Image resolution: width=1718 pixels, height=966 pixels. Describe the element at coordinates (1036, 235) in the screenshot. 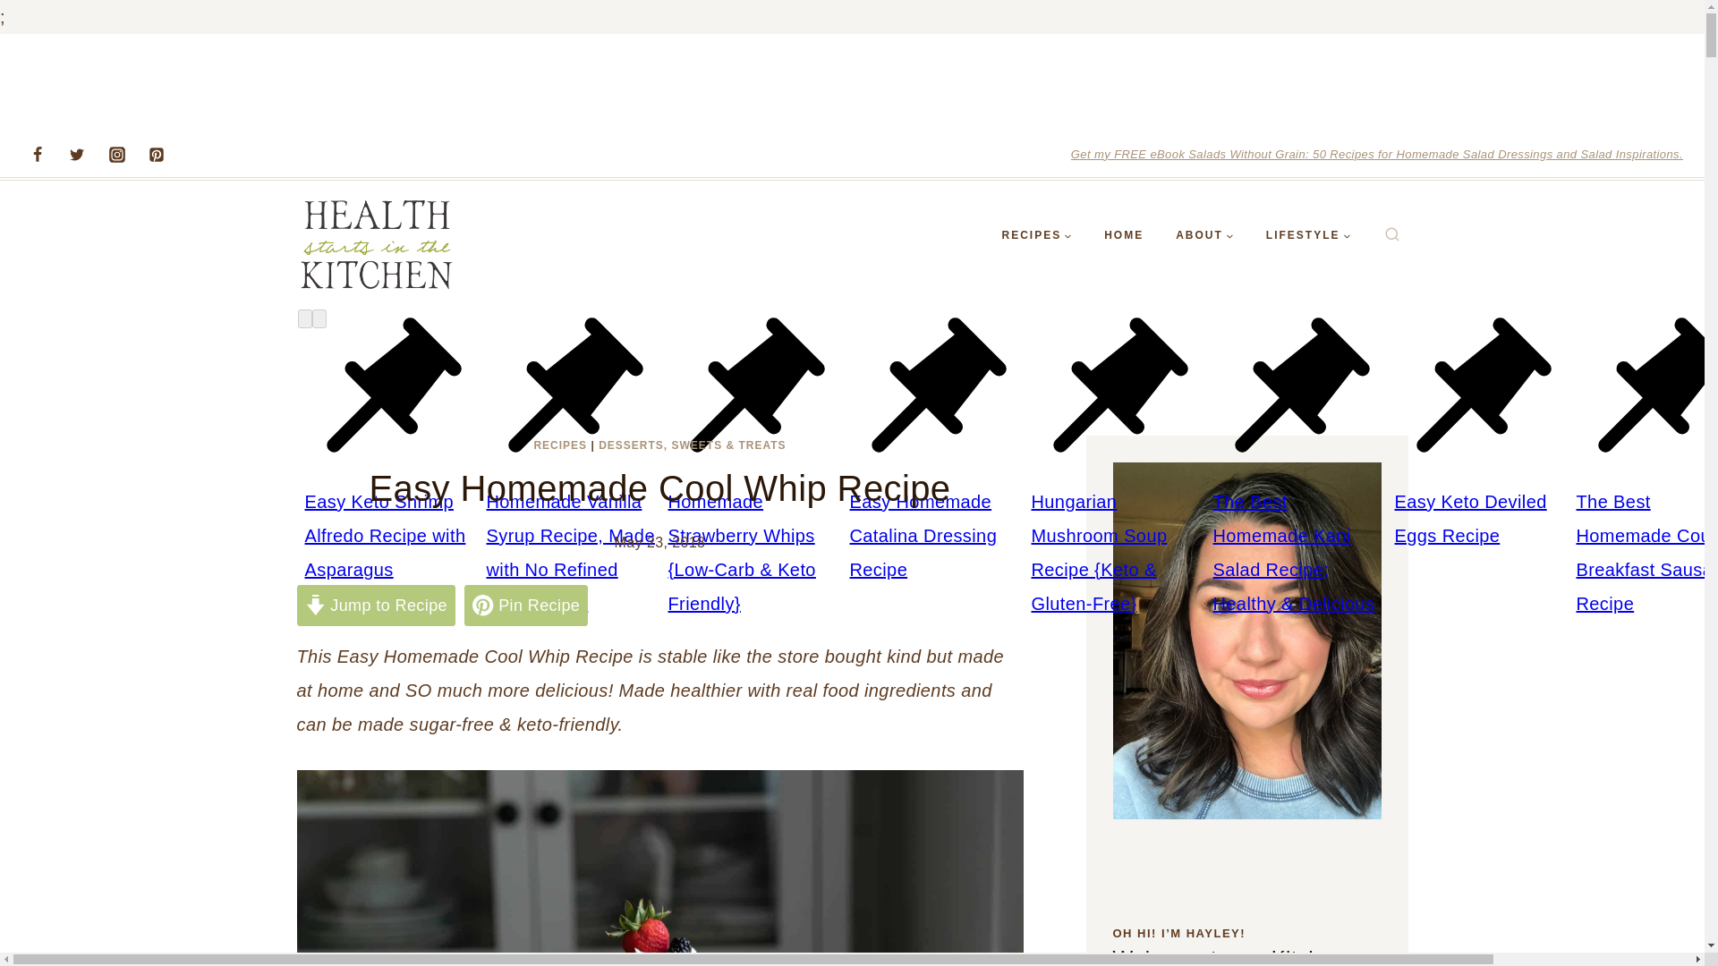

I see `RECIPES` at that location.